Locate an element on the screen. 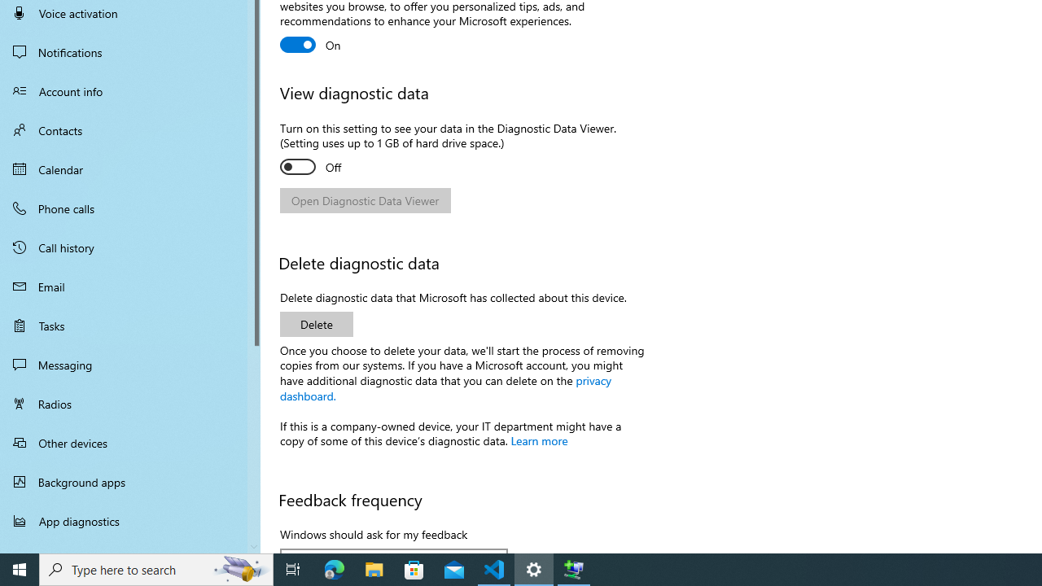  Visual Studio Code - 1 running window is located at coordinates (494, 570).